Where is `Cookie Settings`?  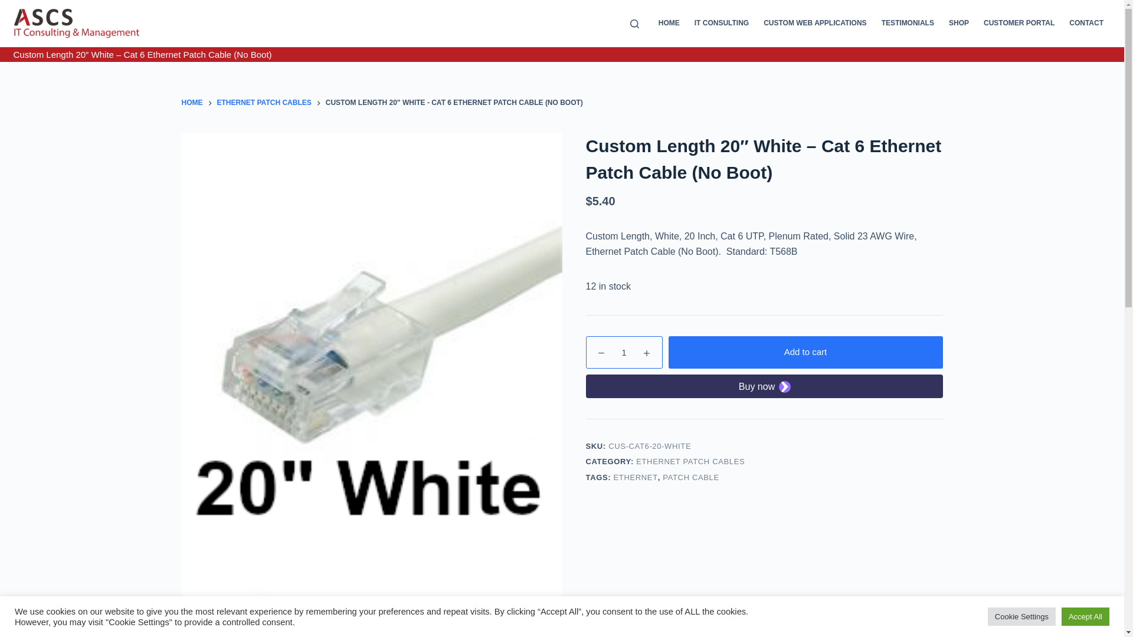
Cookie Settings is located at coordinates (1022, 617).